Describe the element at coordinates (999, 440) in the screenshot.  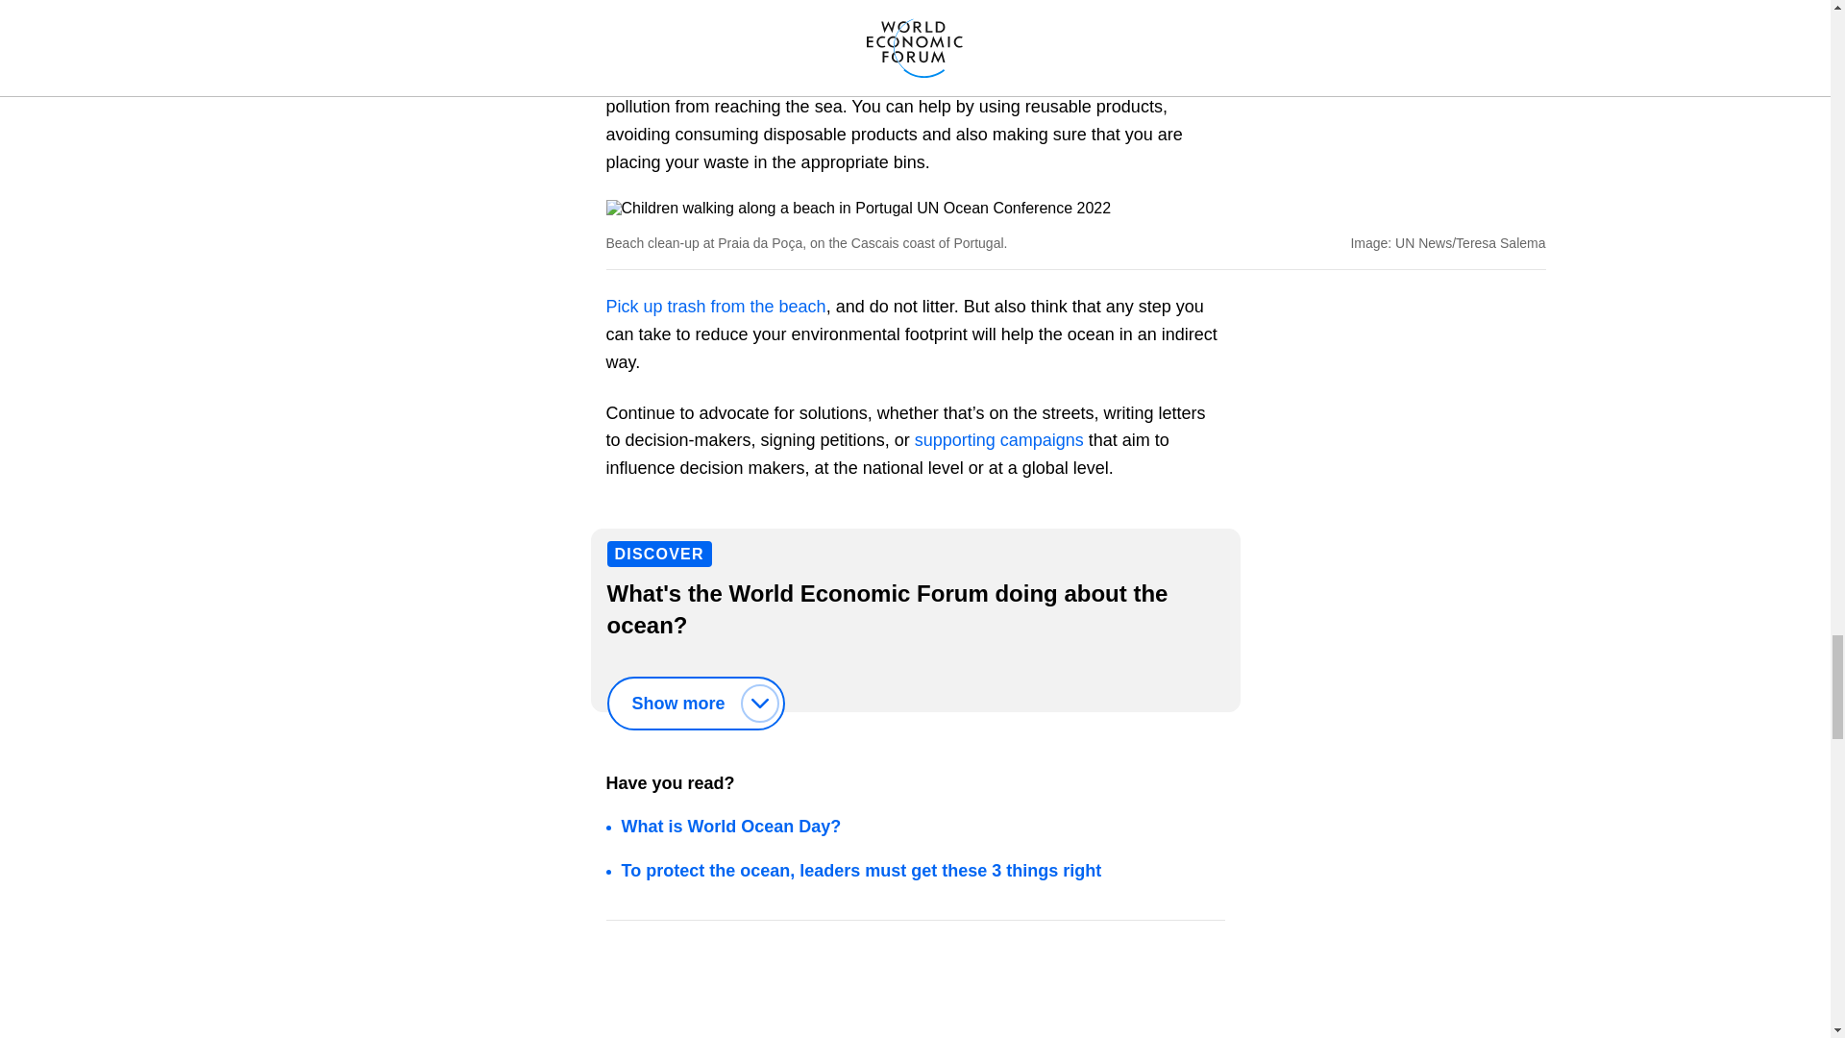
I see `supporting campaigns` at that location.